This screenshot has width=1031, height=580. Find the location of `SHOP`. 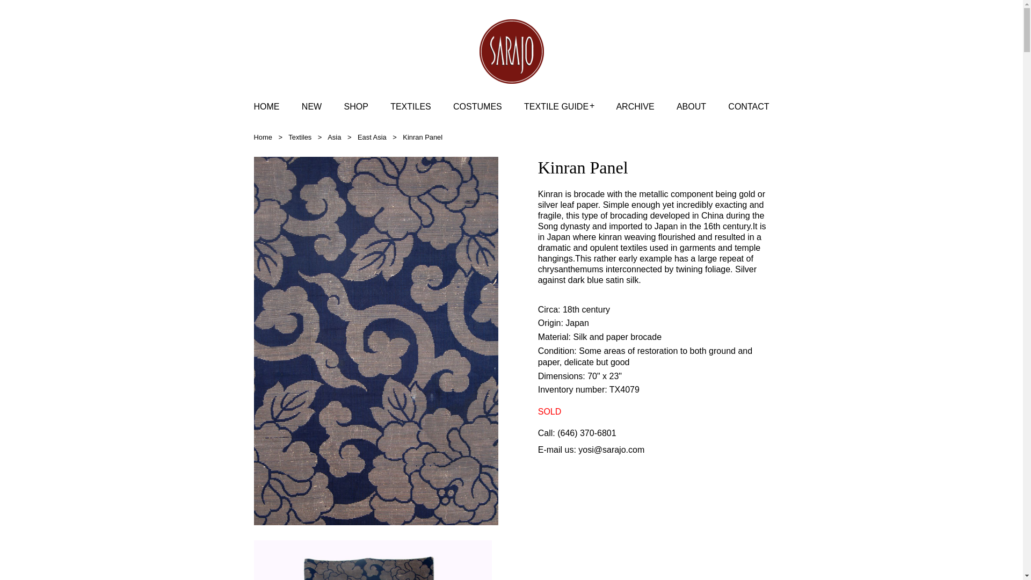

SHOP is located at coordinates (355, 106).